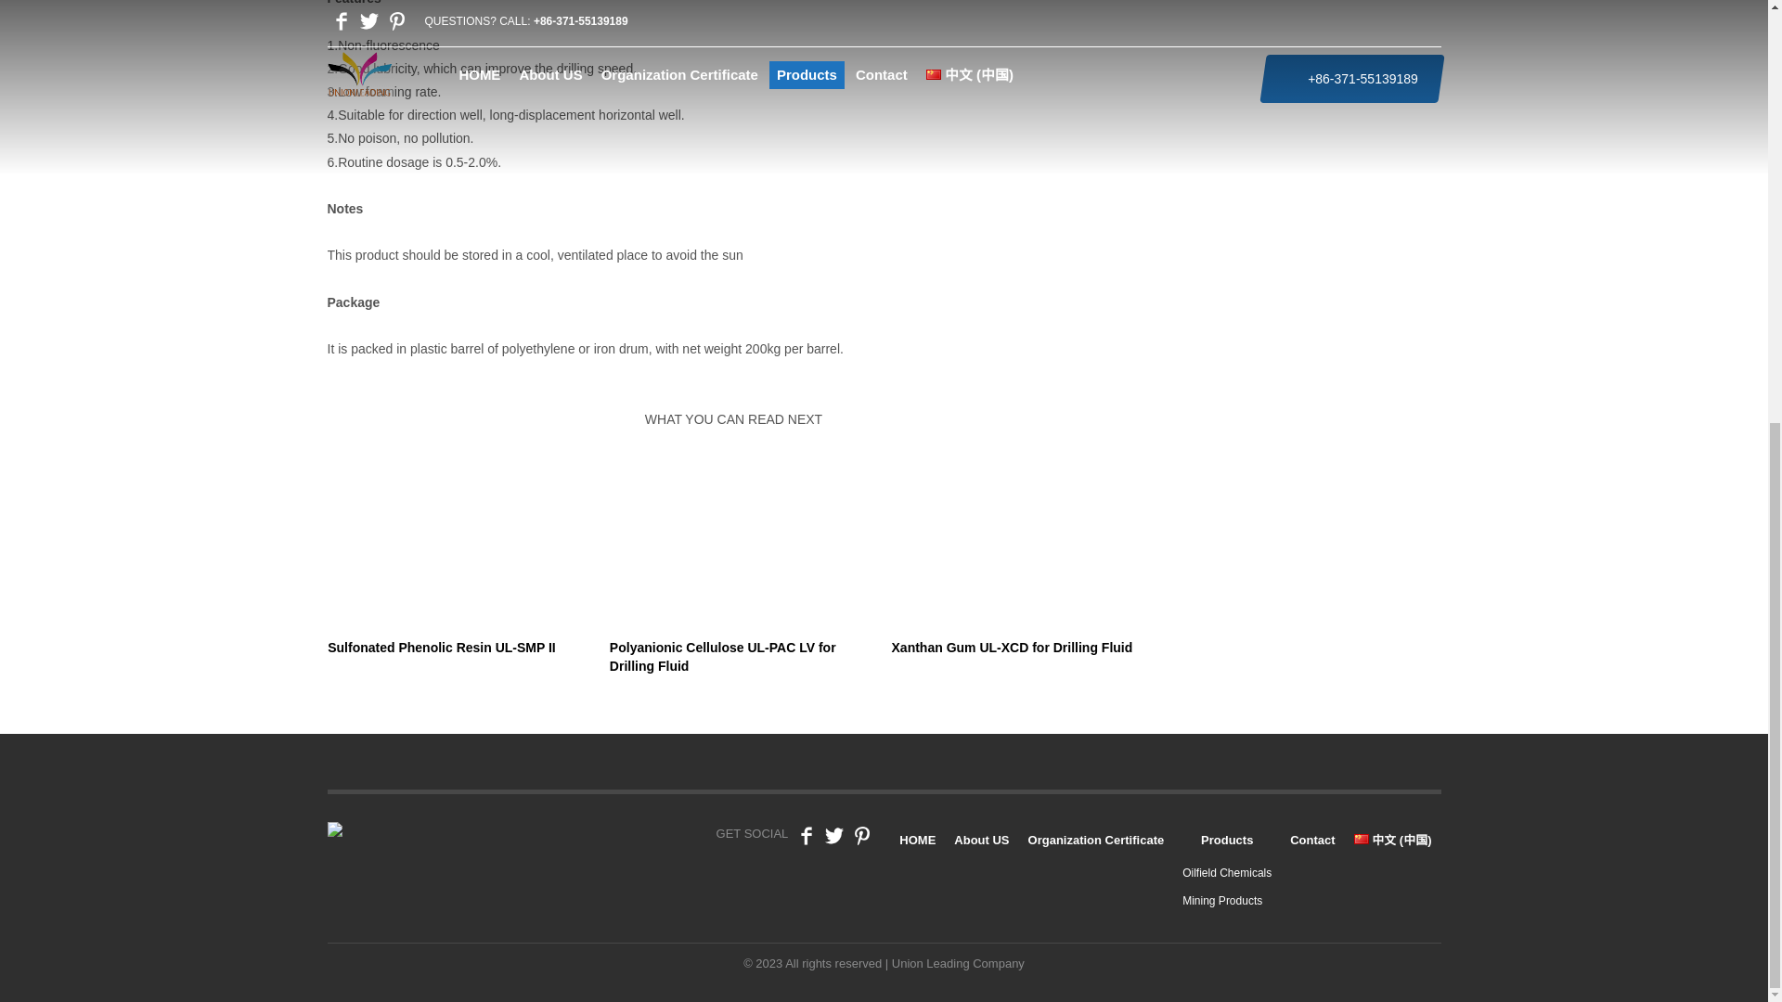  I want to click on Products, so click(1227, 840).